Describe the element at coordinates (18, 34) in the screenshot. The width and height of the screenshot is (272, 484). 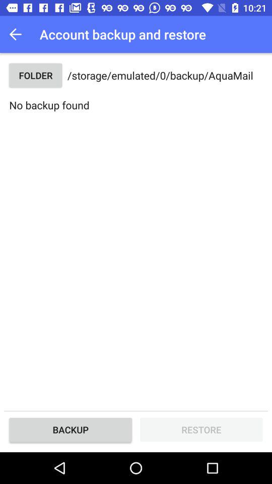
I see `turn off icon to the left of the account backup and item` at that location.